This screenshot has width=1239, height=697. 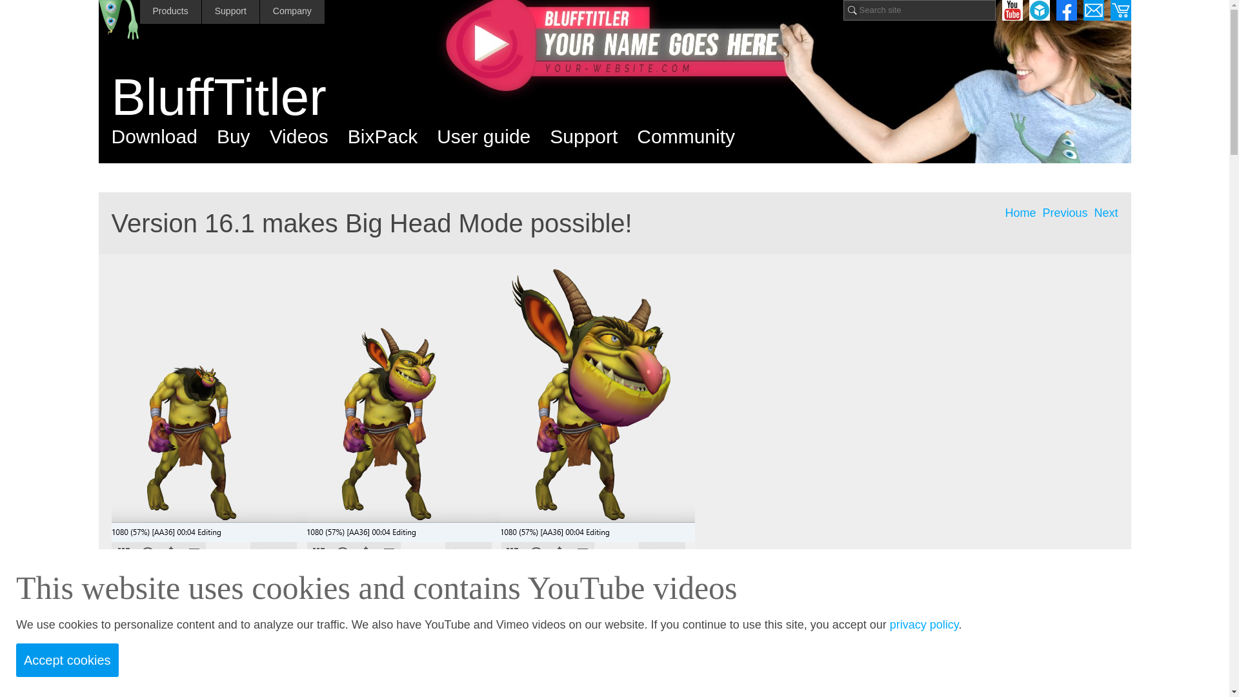 I want to click on Buy, so click(x=234, y=137).